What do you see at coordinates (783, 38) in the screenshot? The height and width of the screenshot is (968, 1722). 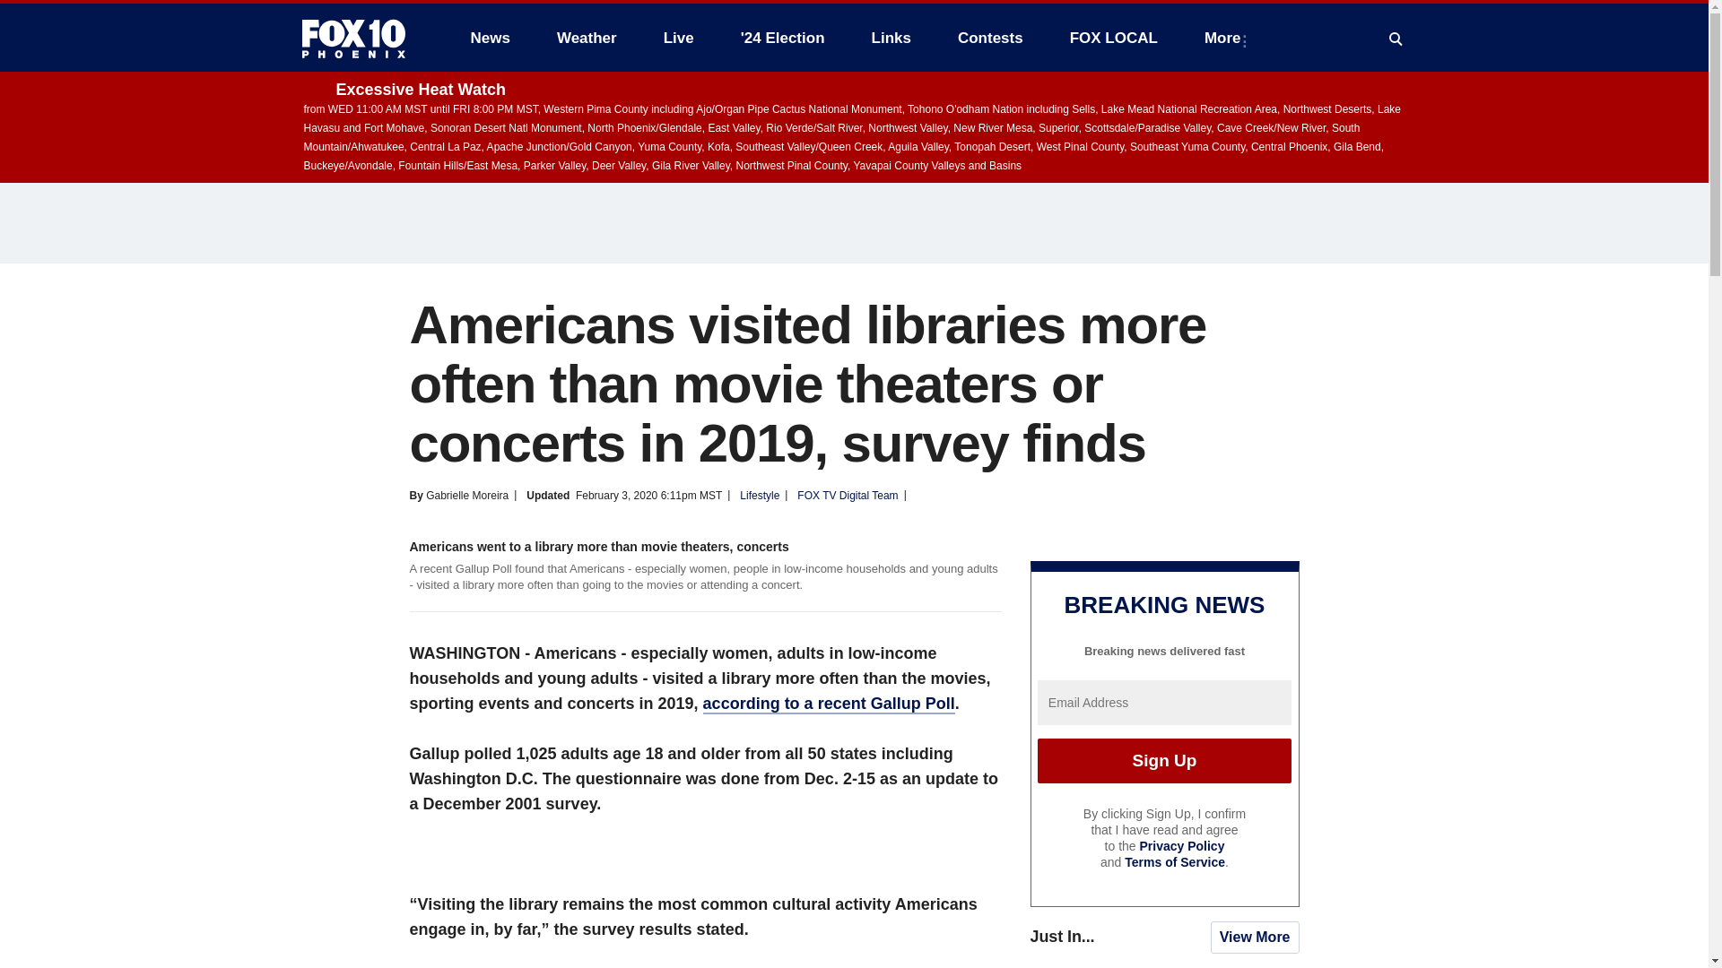 I see `'24 Election` at bounding box center [783, 38].